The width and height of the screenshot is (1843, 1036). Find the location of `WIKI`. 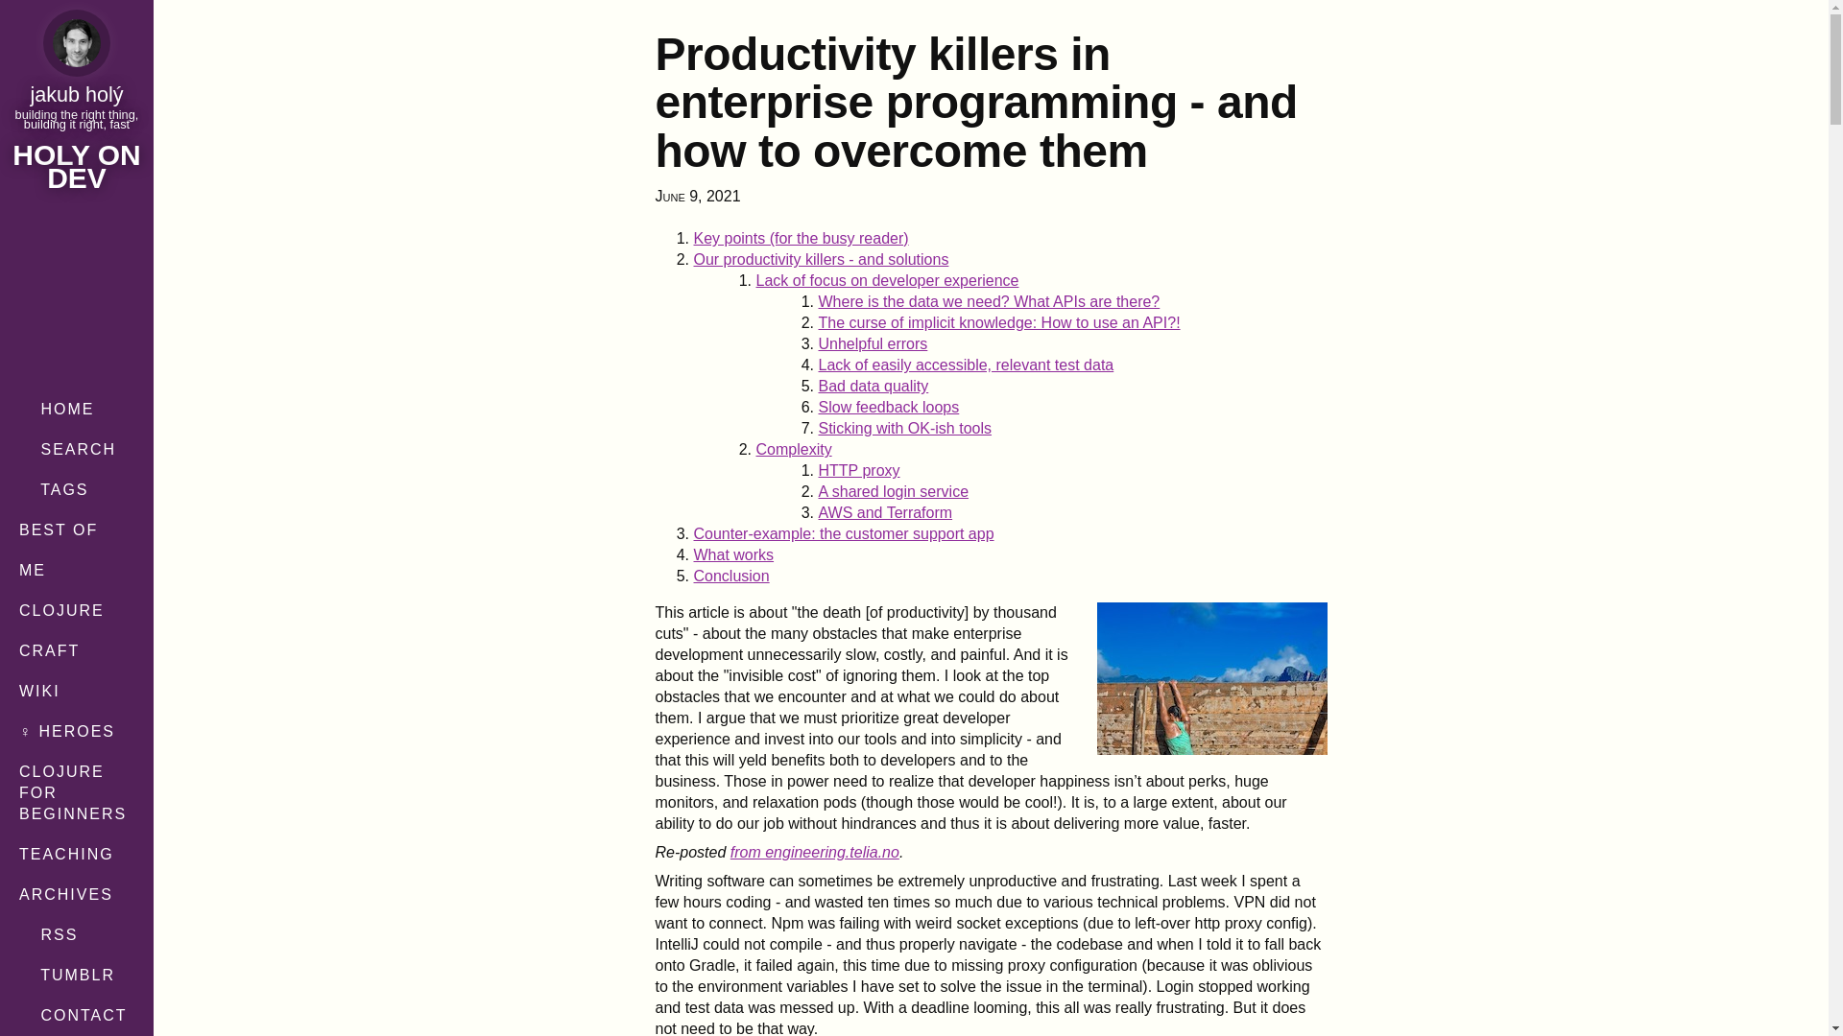

WIKI is located at coordinates (77, 691).